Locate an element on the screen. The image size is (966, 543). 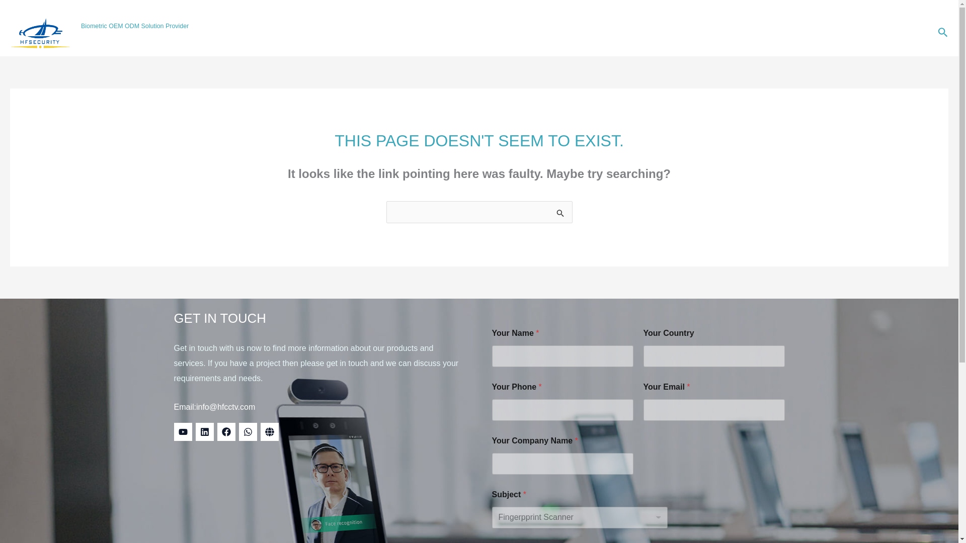
SERVICE is located at coordinates (789, 33).